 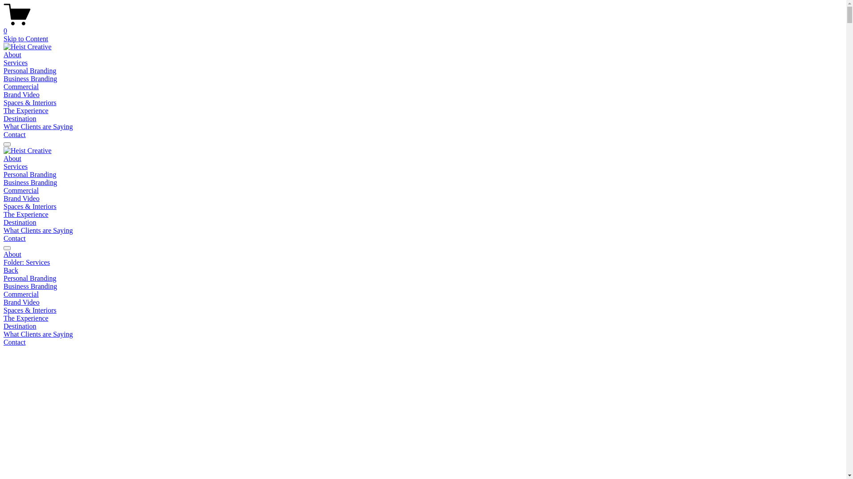 I want to click on Destination, so click(x=423, y=326).